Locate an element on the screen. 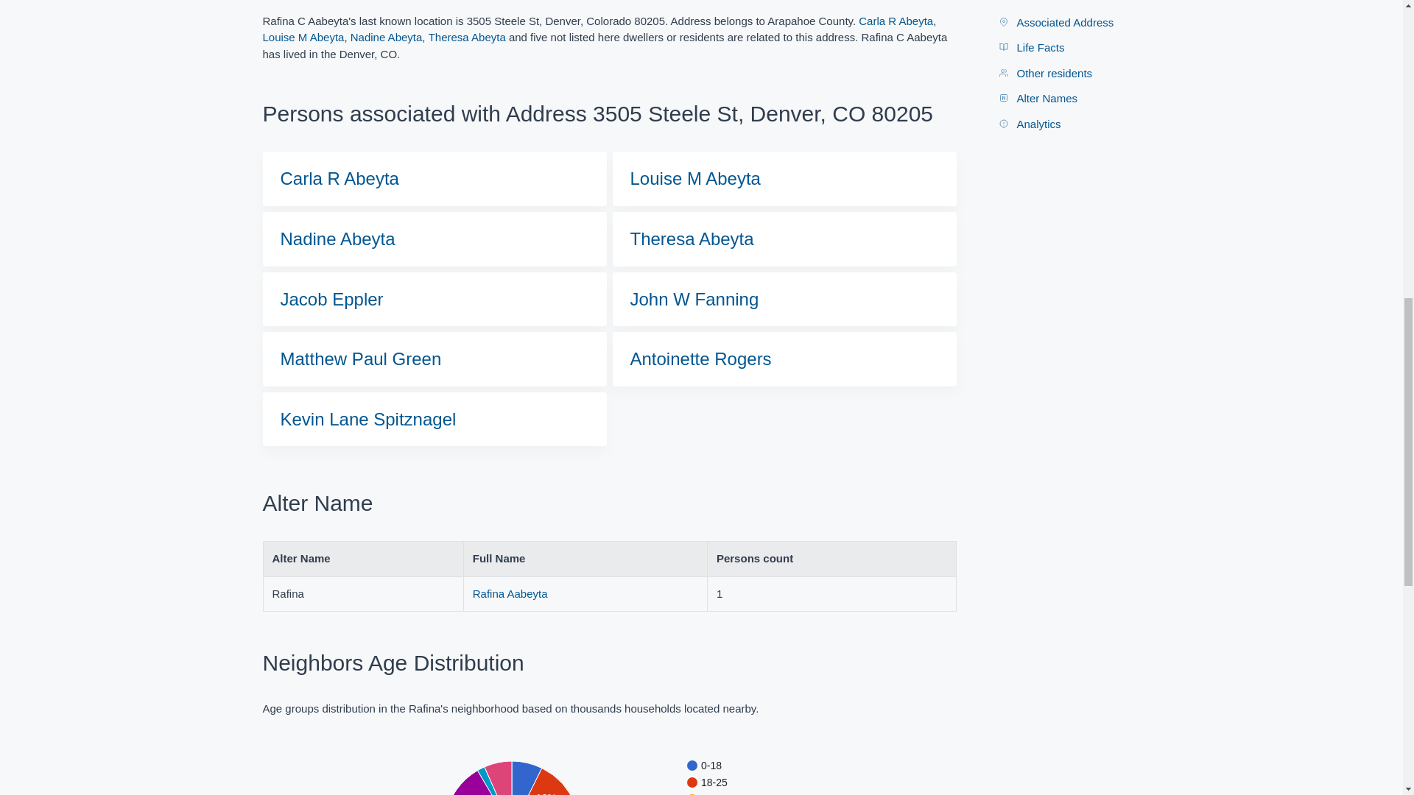 The image size is (1414, 795). Nadine Abeyta is located at coordinates (387, 37).